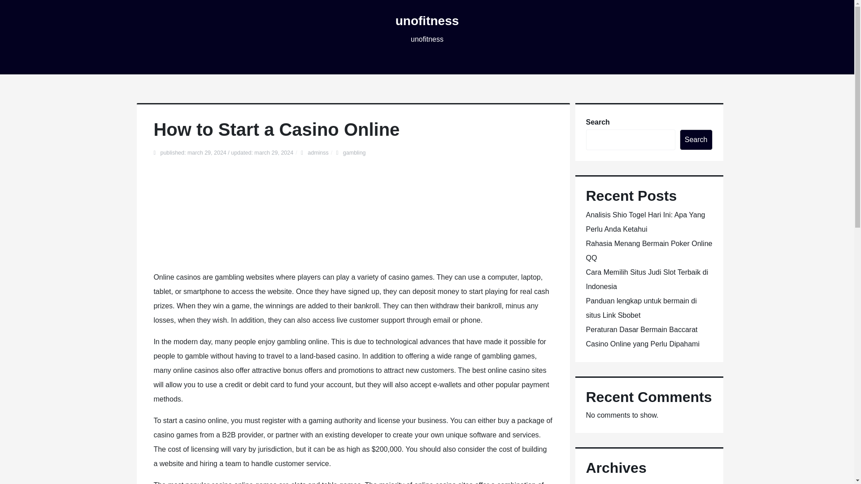 The image size is (861, 484). What do you see at coordinates (648, 251) in the screenshot?
I see `Rahasia Menang Bermain Poker Online QQ` at bounding box center [648, 251].